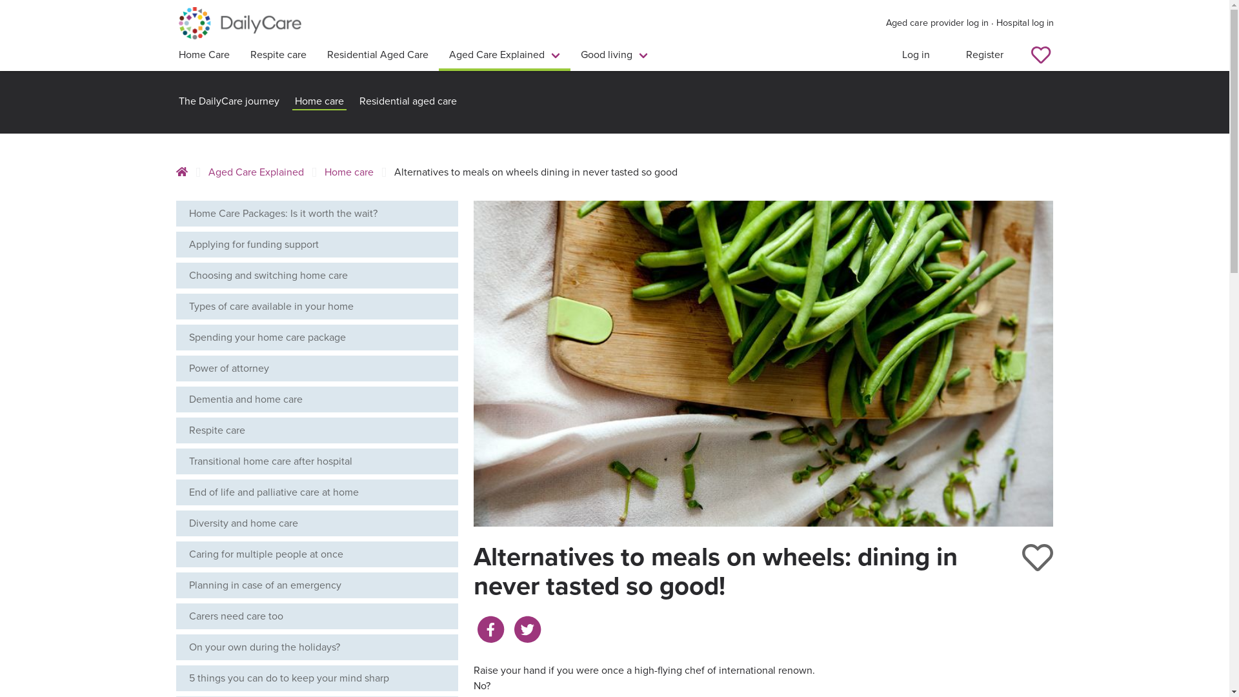  I want to click on Aged care provider log in, so click(937, 23).